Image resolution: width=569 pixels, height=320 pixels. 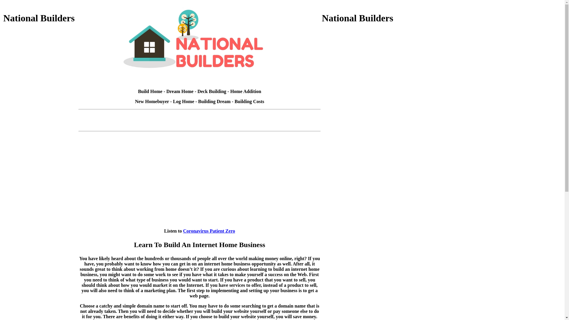 I want to click on Building Dream, so click(x=215, y=101).